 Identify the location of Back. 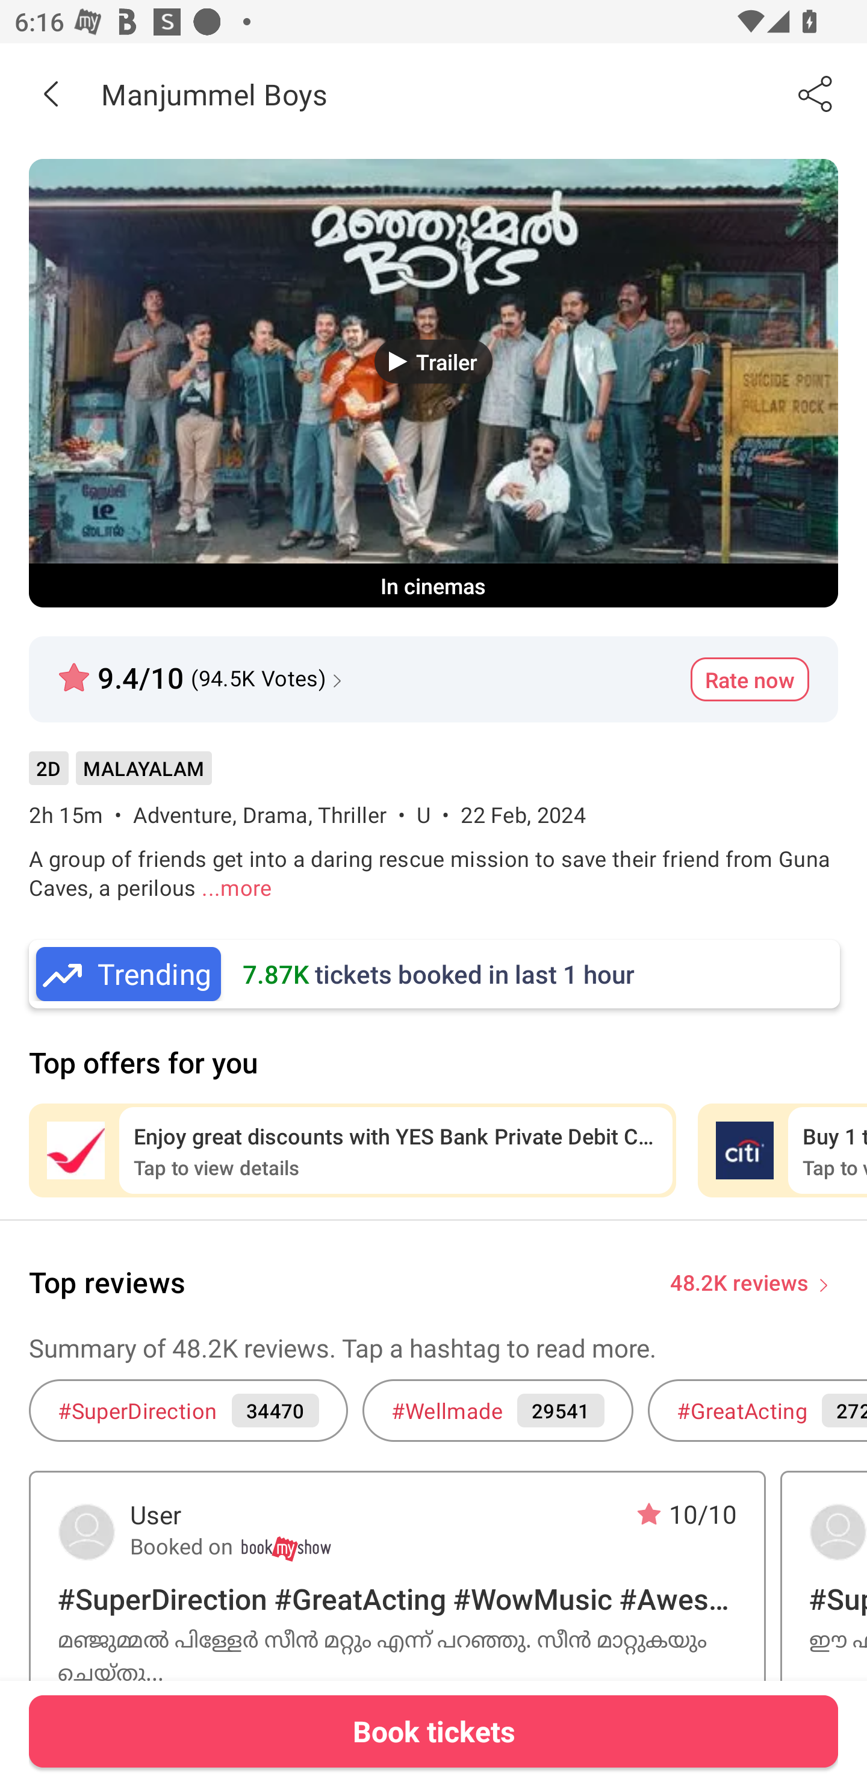
(51, 93).